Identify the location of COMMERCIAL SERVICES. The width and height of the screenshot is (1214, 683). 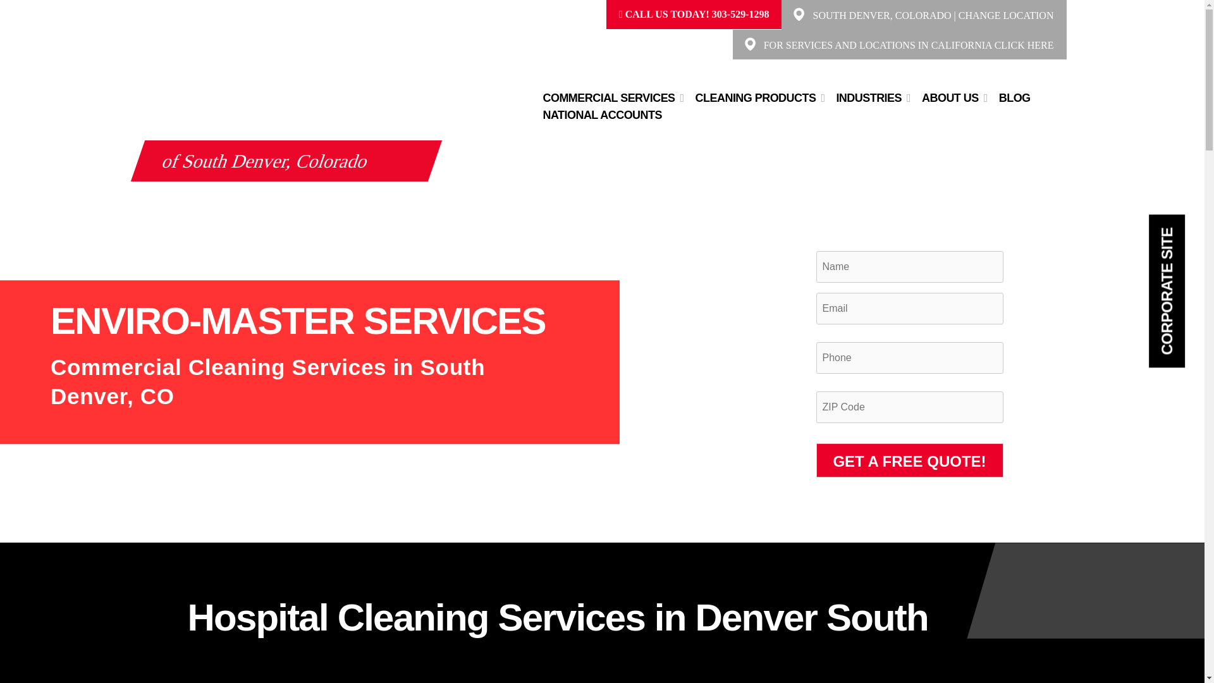
(608, 97).